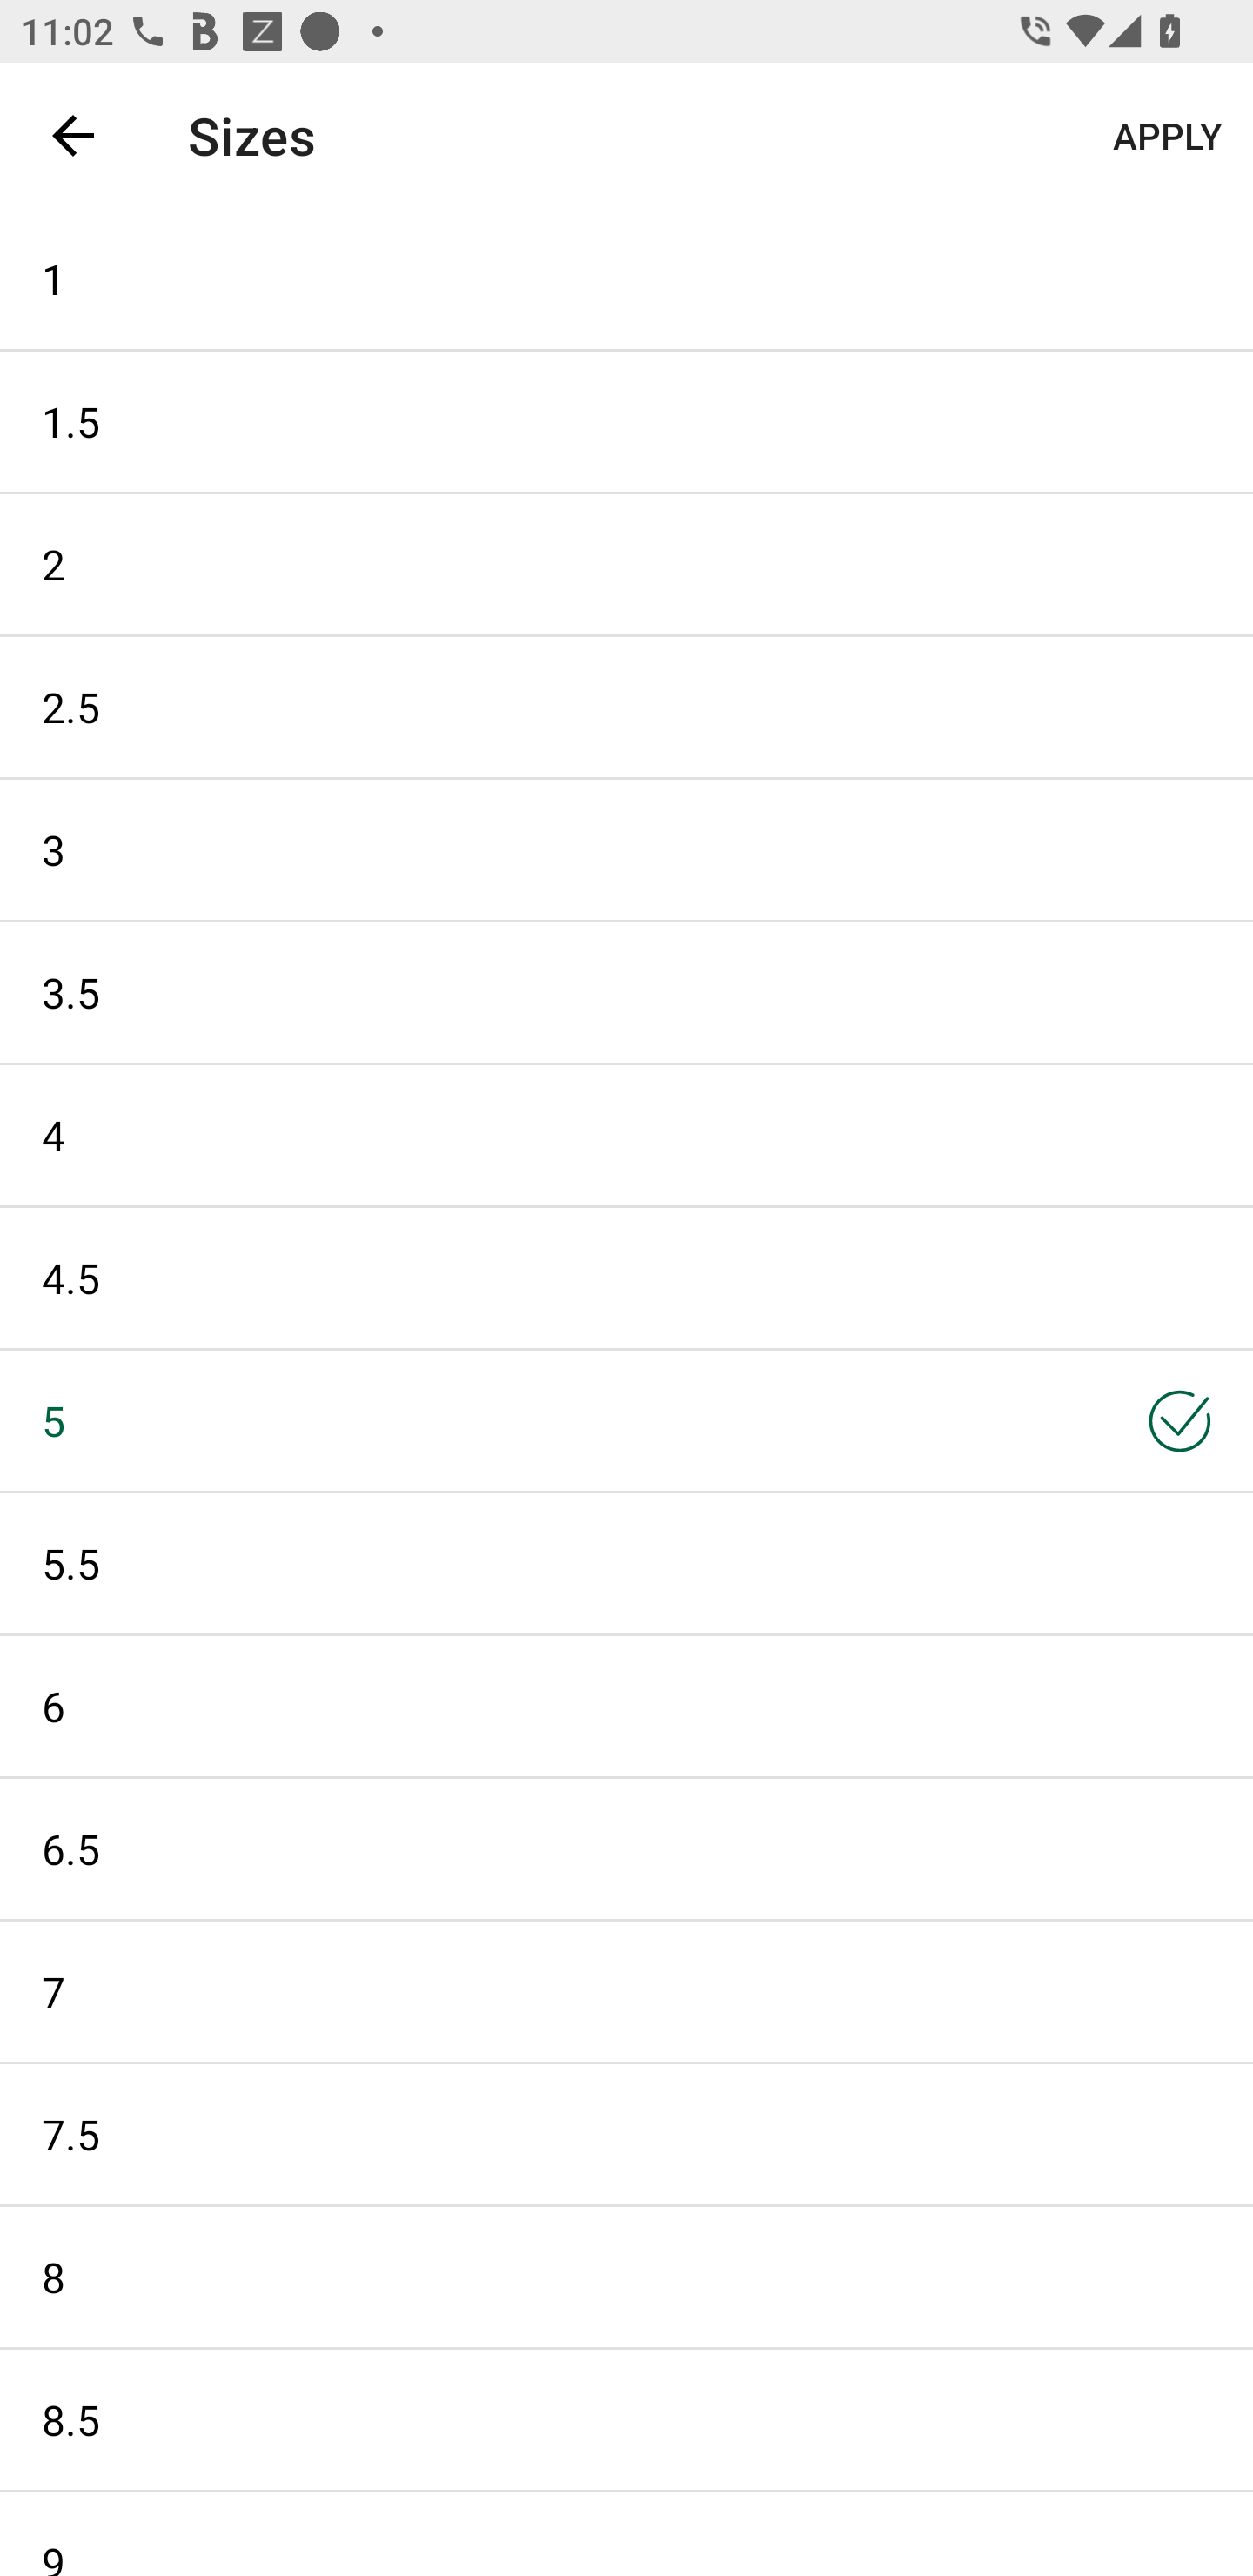 This screenshot has width=1253, height=2576. What do you see at coordinates (626, 2277) in the screenshot?
I see `8` at bounding box center [626, 2277].